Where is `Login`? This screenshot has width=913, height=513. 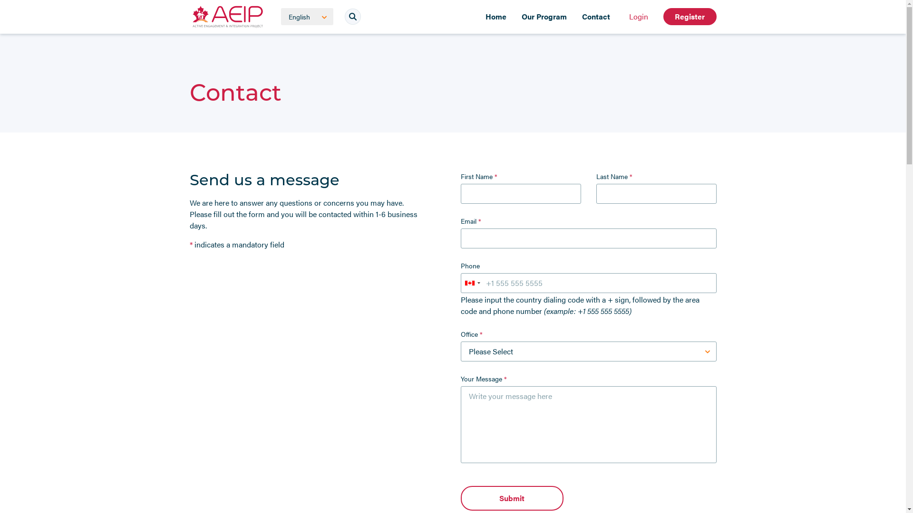 Login is located at coordinates (638, 17).